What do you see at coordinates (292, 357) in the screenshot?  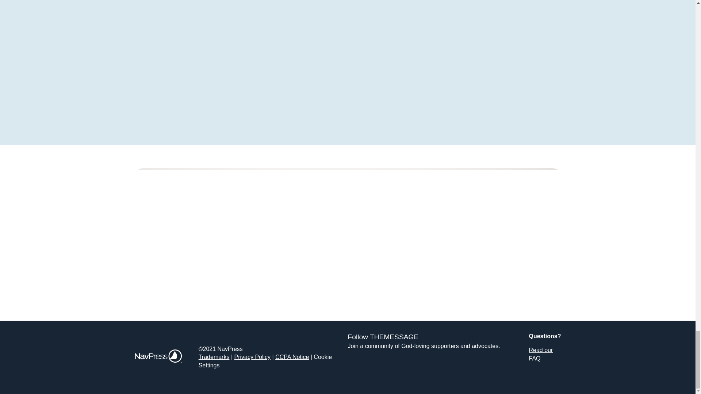 I see `CCPA Notice` at bounding box center [292, 357].